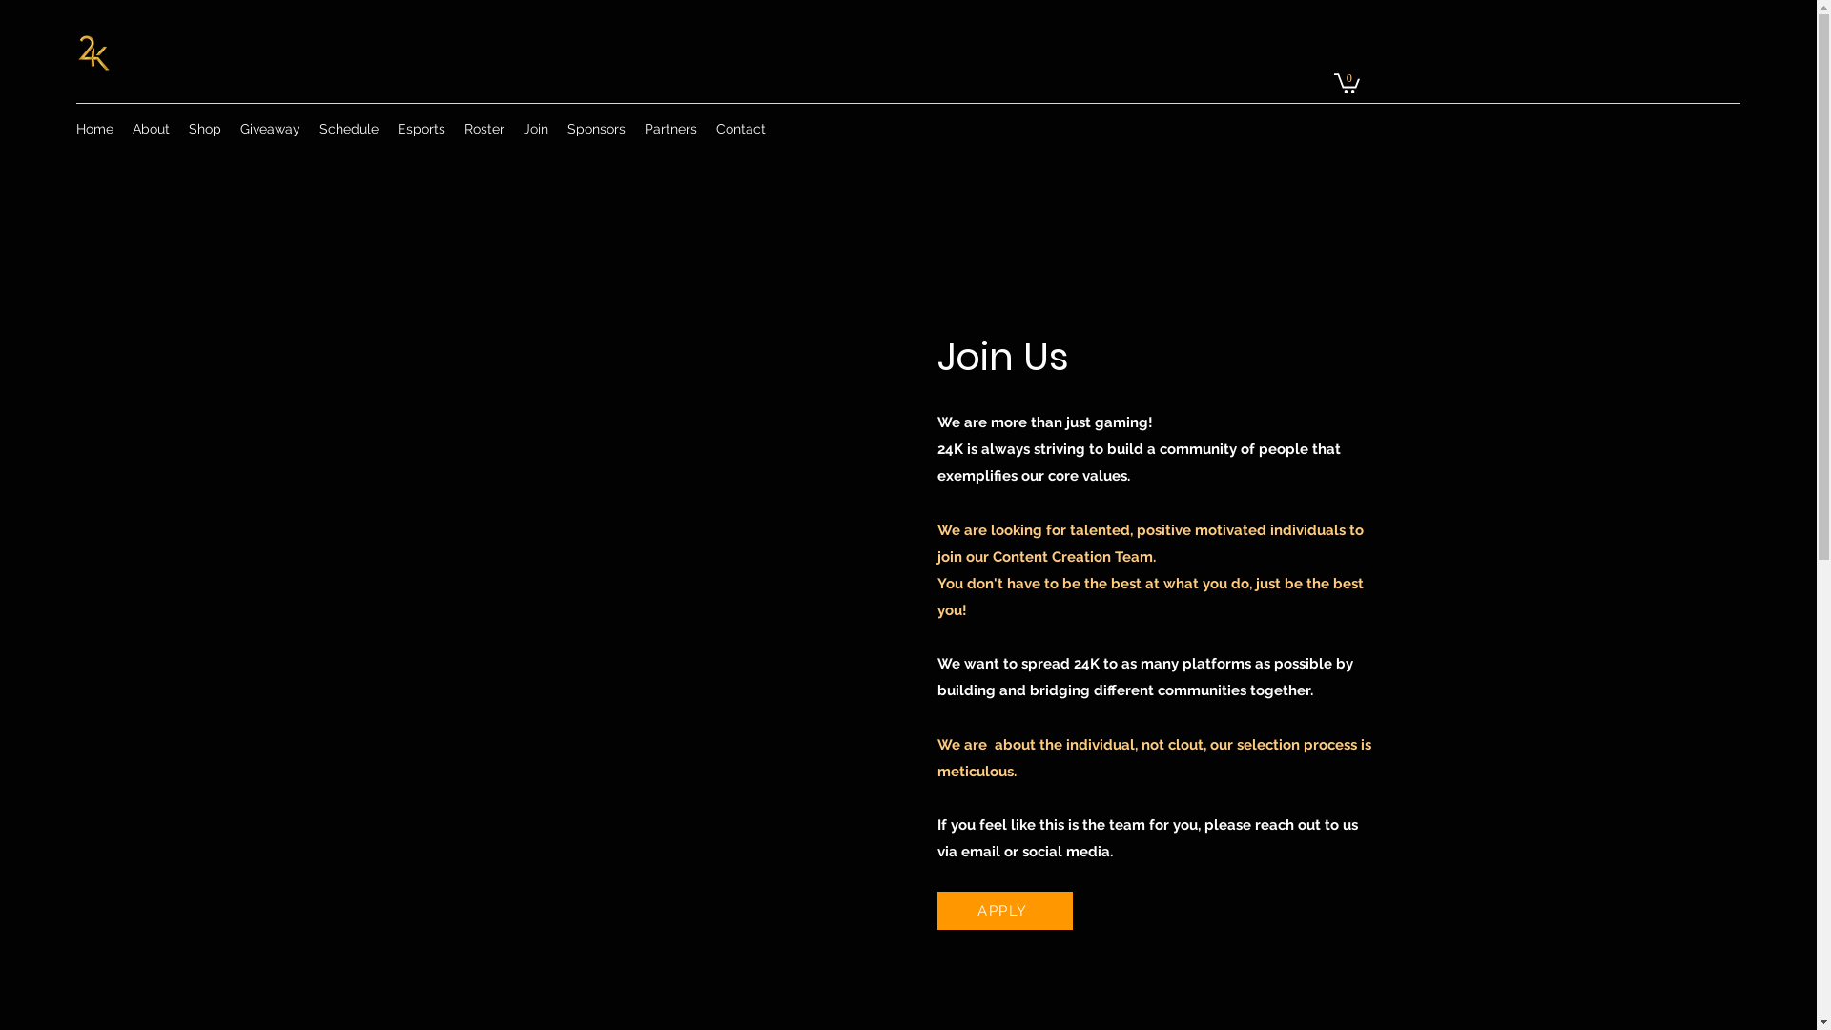 The width and height of the screenshot is (1831, 1030). I want to click on Sponsors, so click(597, 129).